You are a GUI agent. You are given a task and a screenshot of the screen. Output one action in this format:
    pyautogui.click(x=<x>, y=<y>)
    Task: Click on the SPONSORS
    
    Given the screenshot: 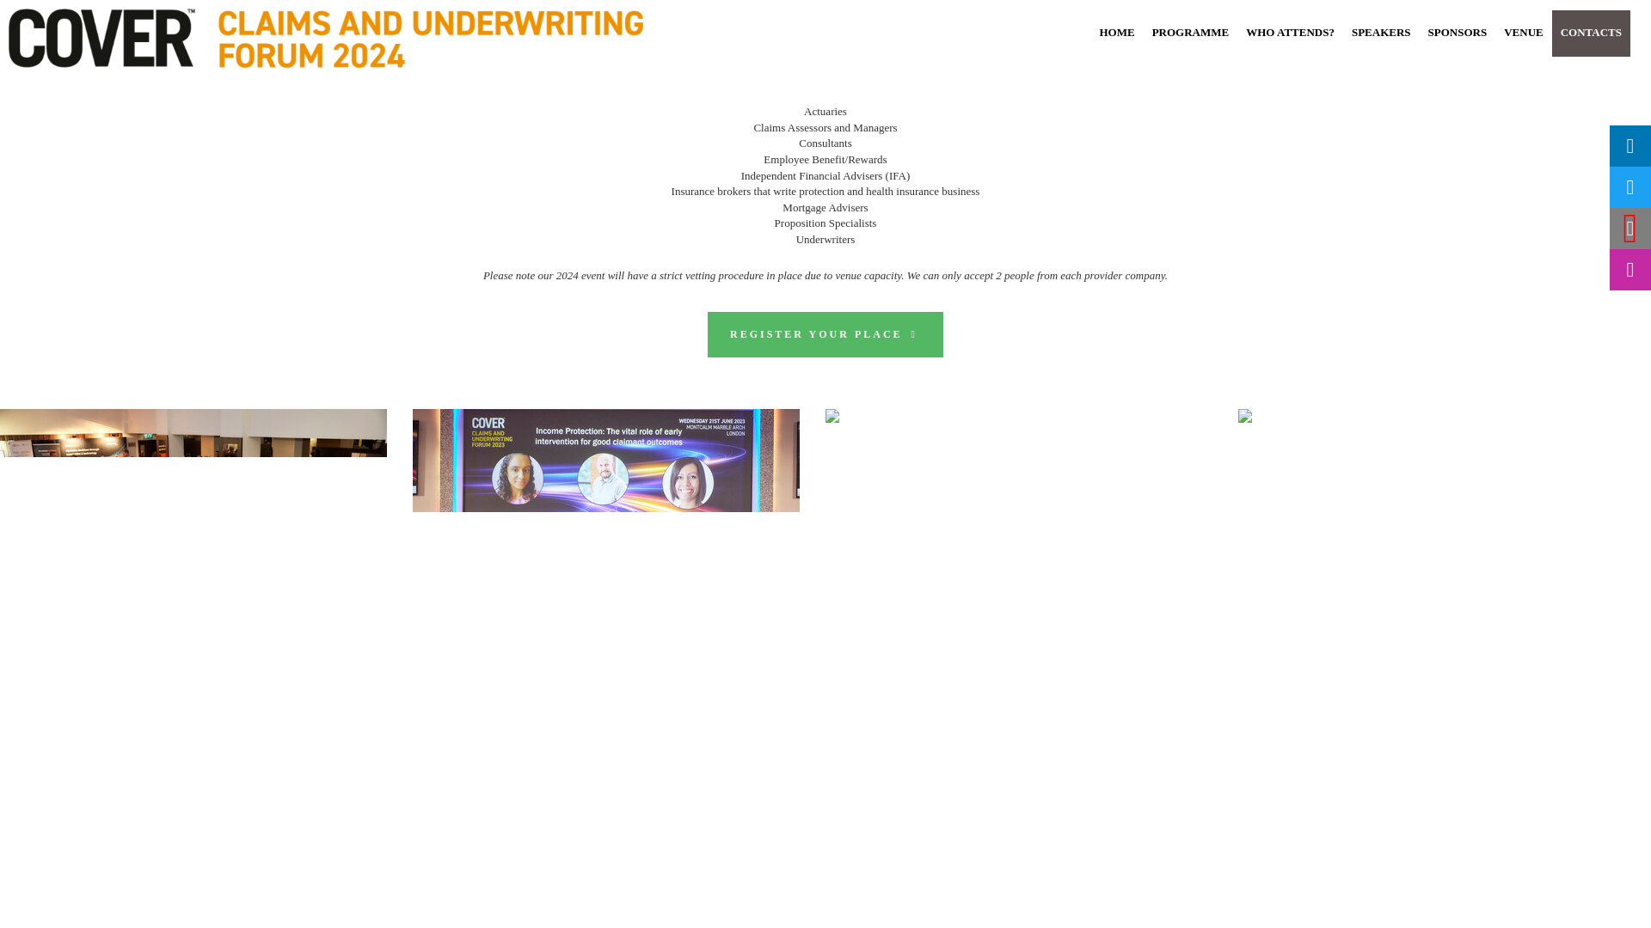 What is the action you would take?
    pyautogui.click(x=1458, y=32)
    